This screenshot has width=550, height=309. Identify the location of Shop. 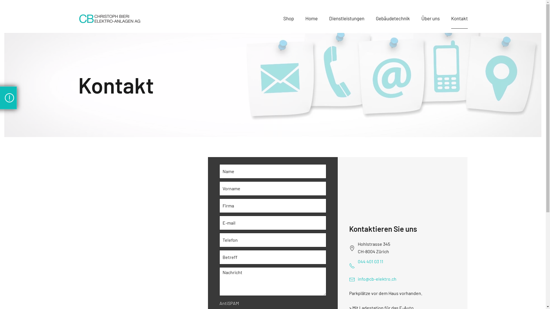
(288, 19).